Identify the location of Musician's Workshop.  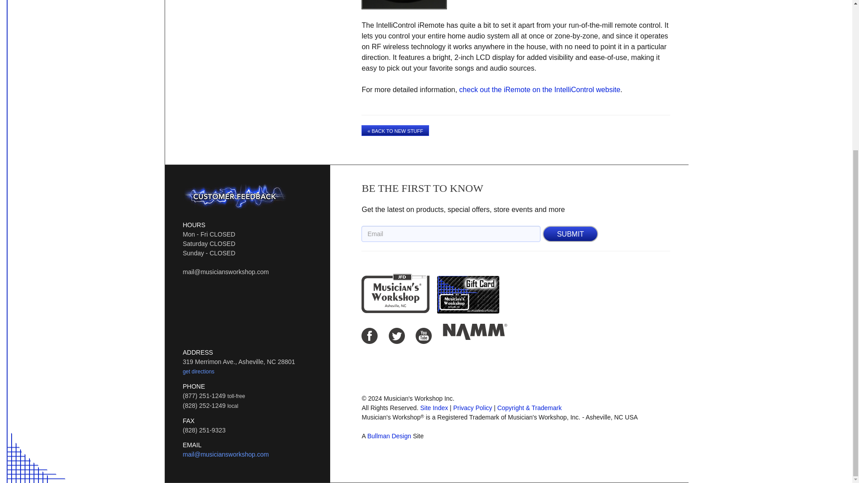
(395, 293).